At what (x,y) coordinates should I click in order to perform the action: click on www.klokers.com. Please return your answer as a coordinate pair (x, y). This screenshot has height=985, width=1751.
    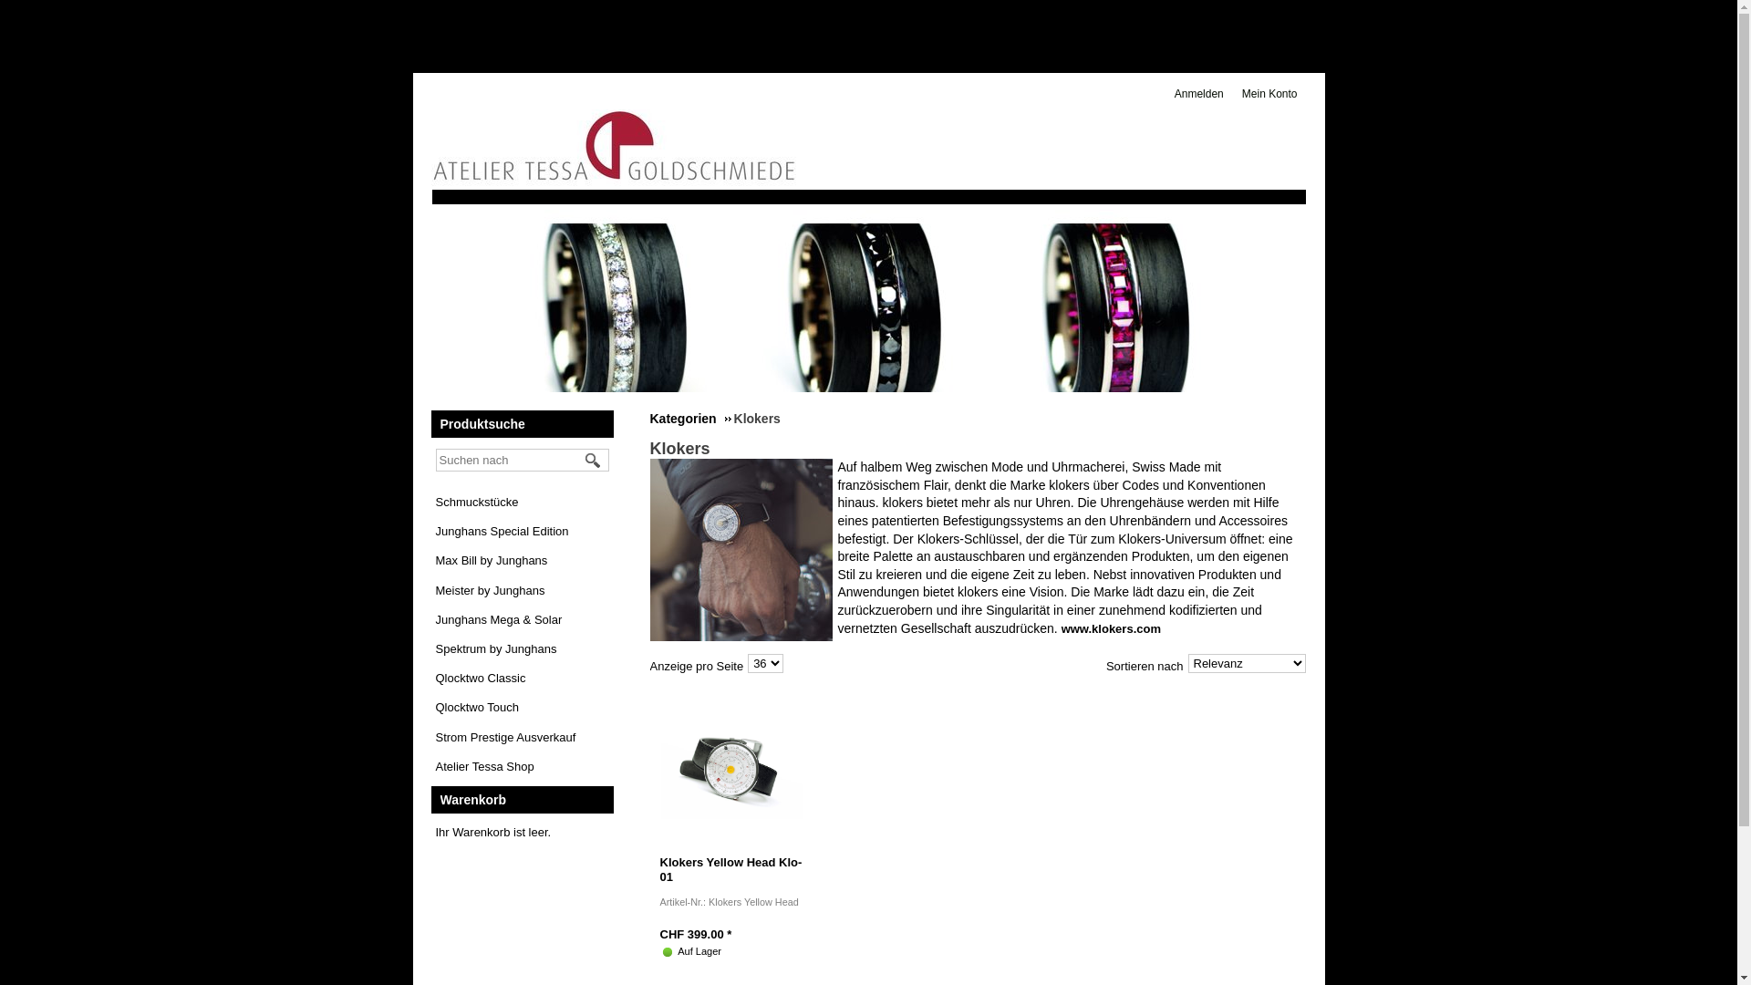
    Looking at the image, I should click on (1111, 629).